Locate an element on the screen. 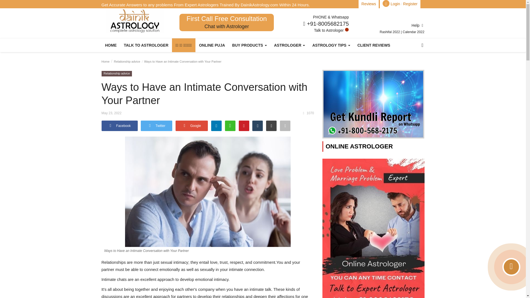 The width and height of the screenshot is (530, 298). Calendar 2022 is located at coordinates (414, 32).